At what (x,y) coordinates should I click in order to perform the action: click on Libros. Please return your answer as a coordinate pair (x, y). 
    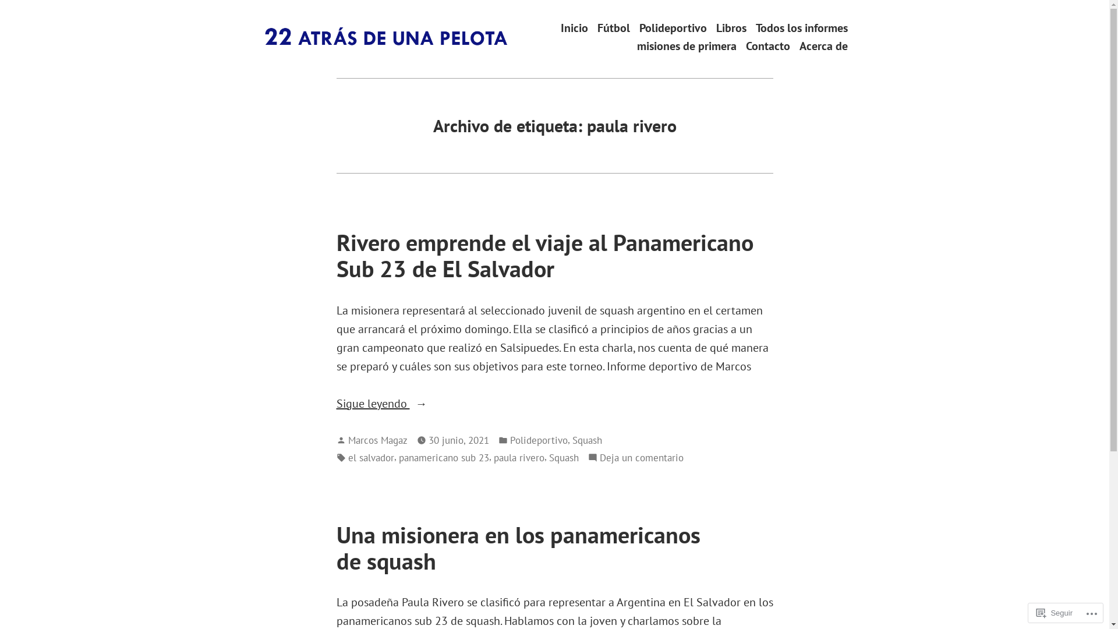
    Looking at the image, I should click on (731, 28).